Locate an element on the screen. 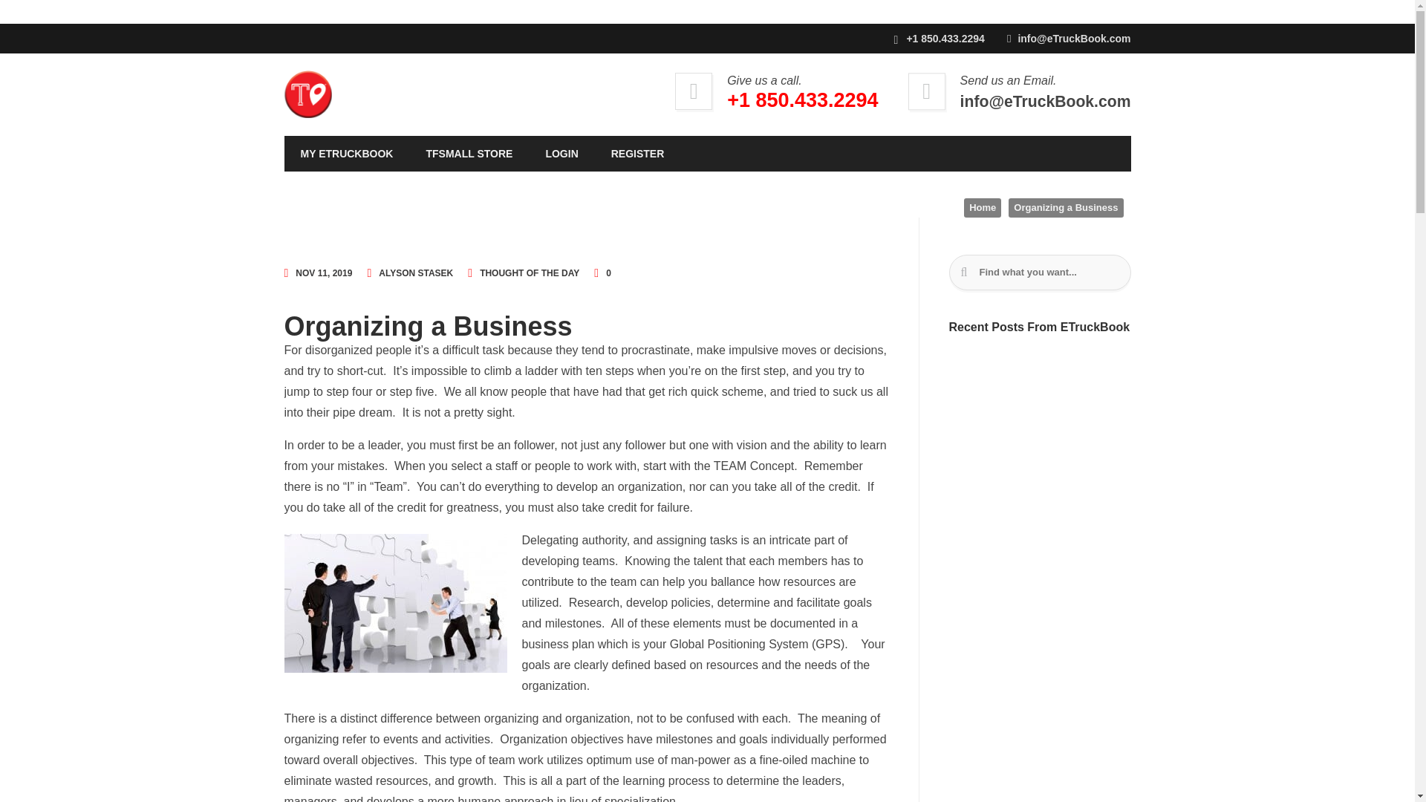  MY ETRUCKBOOK is located at coordinates (346, 153).